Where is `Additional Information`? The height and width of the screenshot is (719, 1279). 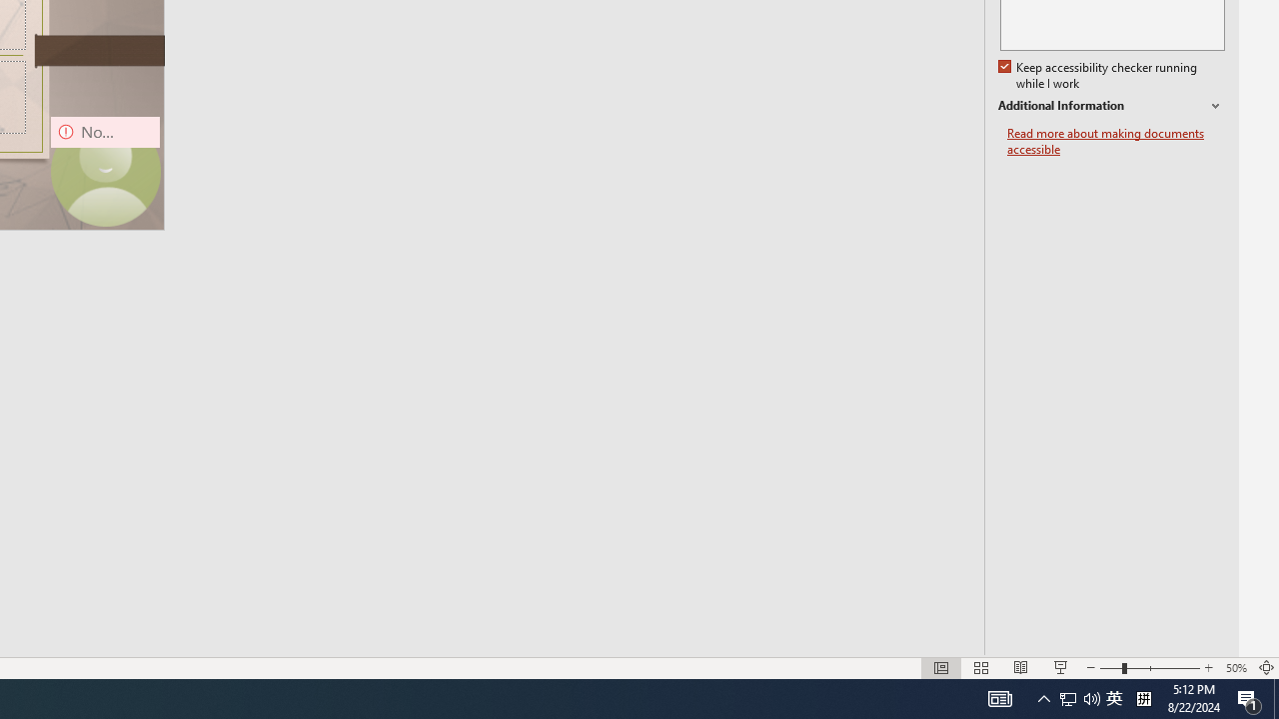
Additional Information is located at coordinates (1111, 106).